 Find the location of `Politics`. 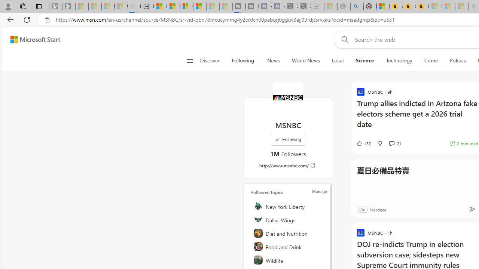

Politics is located at coordinates (458, 61).